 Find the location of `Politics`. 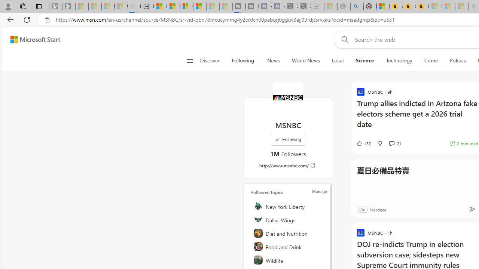

Politics is located at coordinates (458, 61).